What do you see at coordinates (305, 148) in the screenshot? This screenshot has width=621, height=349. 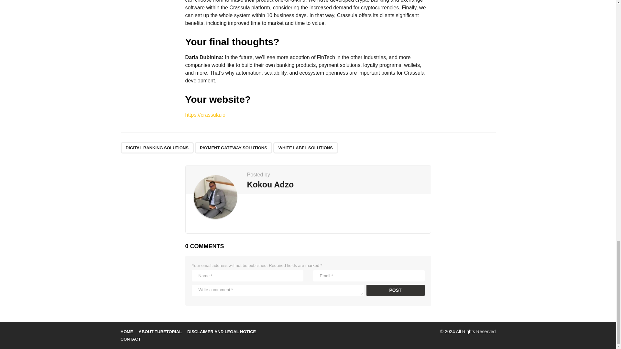 I see `WHITE LABEL SOLUTIONS` at bounding box center [305, 148].